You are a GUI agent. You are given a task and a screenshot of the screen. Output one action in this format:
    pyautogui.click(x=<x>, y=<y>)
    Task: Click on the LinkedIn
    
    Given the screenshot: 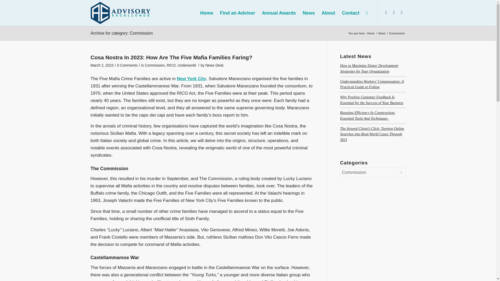 What is the action you would take?
    pyautogui.click(x=386, y=12)
    